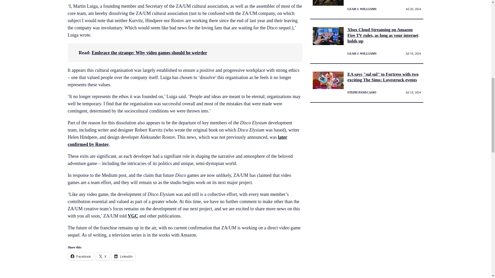  I want to click on Click to share on LinkedIn, so click(123, 256).